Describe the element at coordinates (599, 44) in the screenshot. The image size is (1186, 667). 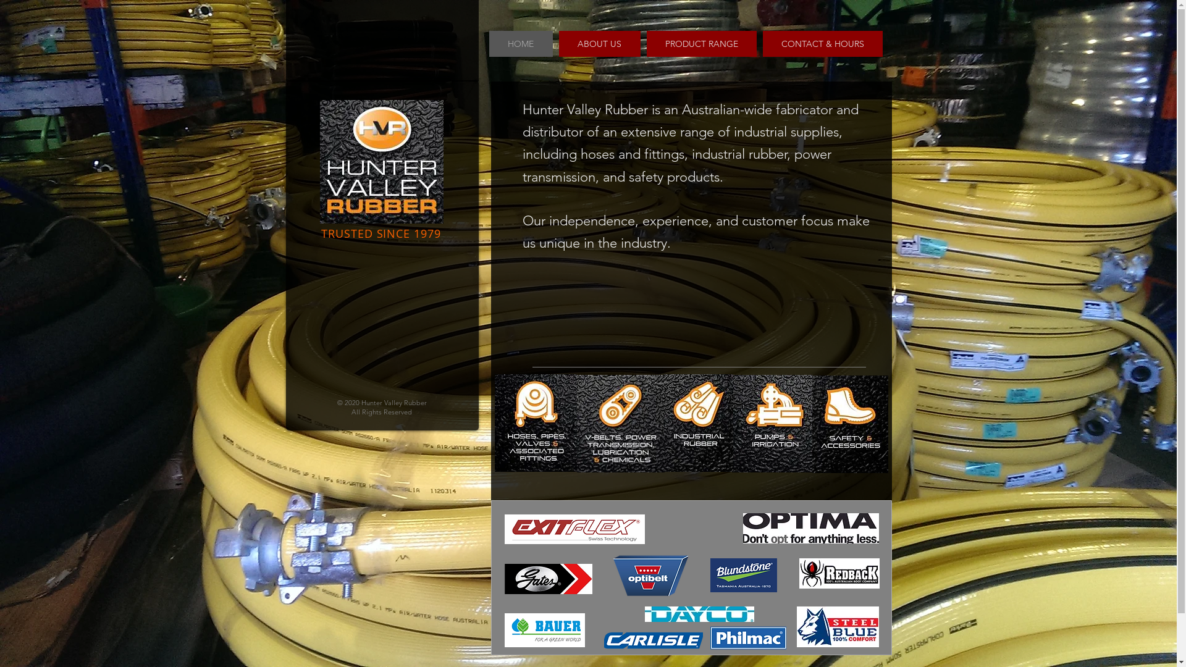
I see `ABOUT US` at that location.